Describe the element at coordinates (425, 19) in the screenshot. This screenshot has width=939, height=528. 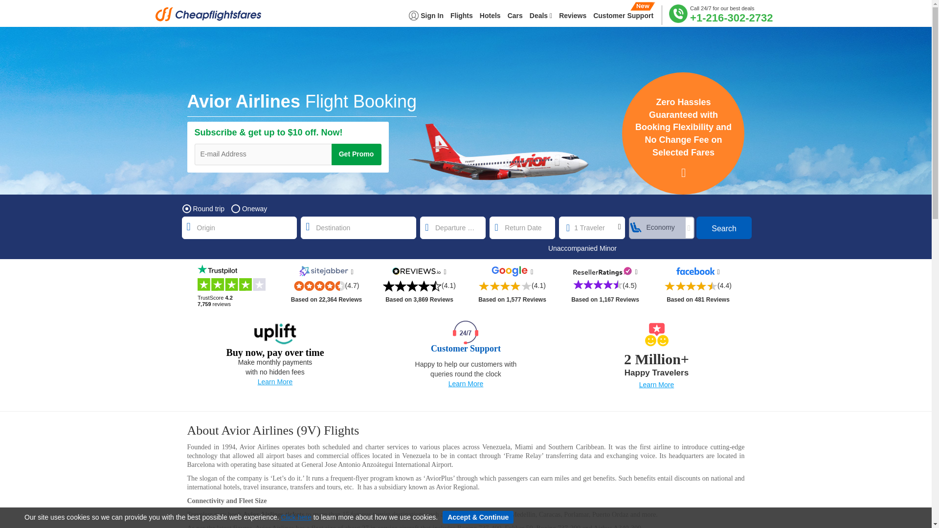
I see `Sign In` at that location.